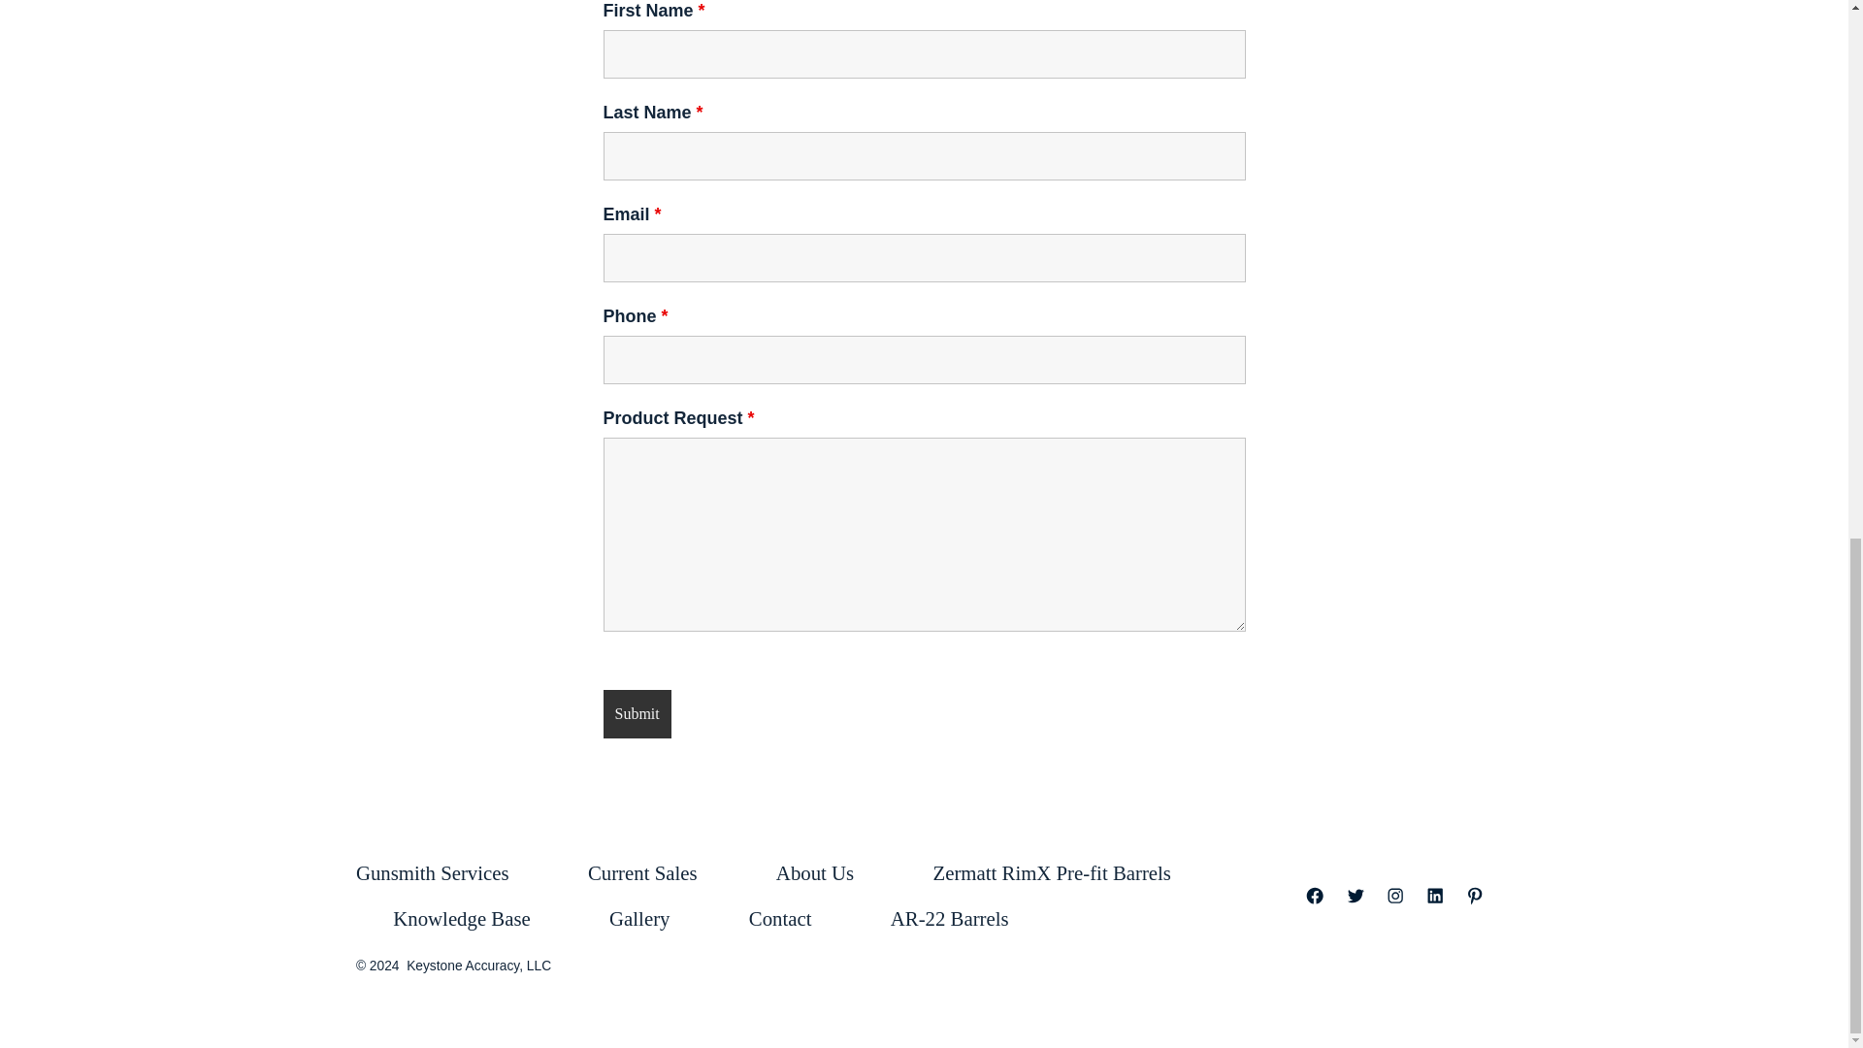 The height and width of the screenshot is (1048, 1863). Describe the element at coordinates (1395, 895) in the screenshot. I see `Open Instagram in a new tab` at that location.